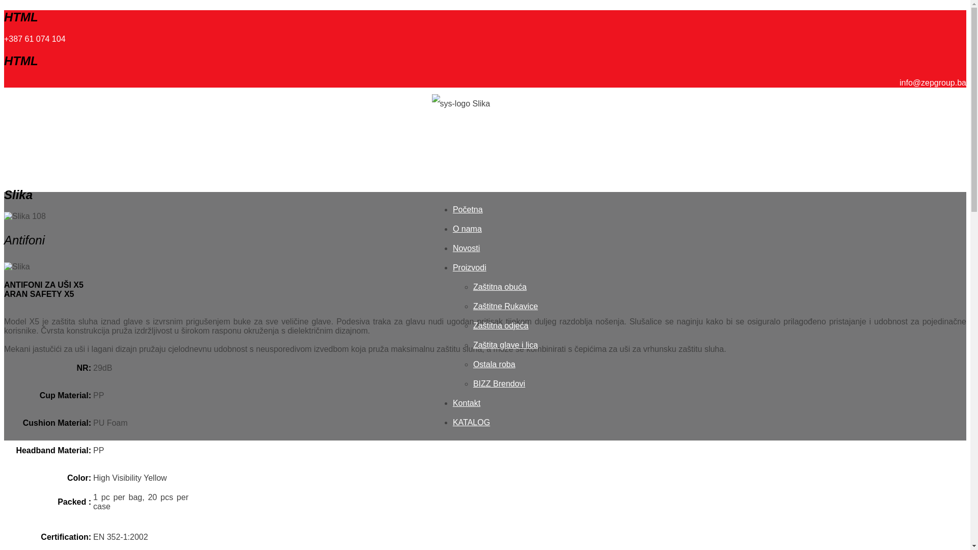  Describe the element at coordinates (472, 423) in the screenshot. I see `KATALOG` at that location.